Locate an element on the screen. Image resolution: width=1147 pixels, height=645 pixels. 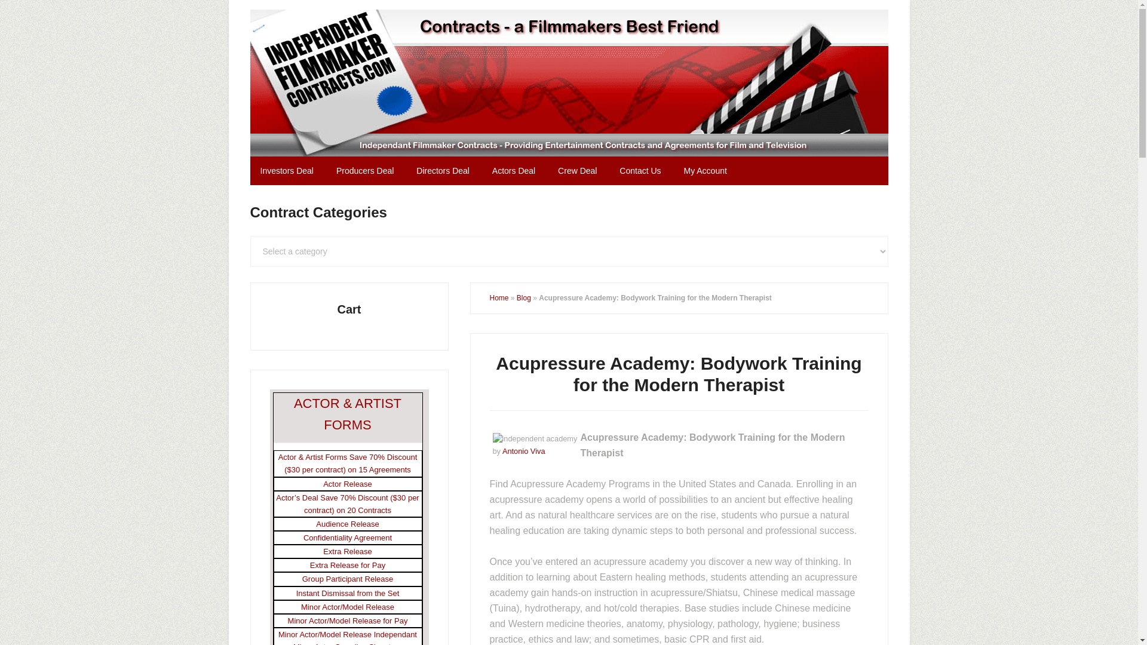
Group Participant Release is located at coordinates (348, 579).